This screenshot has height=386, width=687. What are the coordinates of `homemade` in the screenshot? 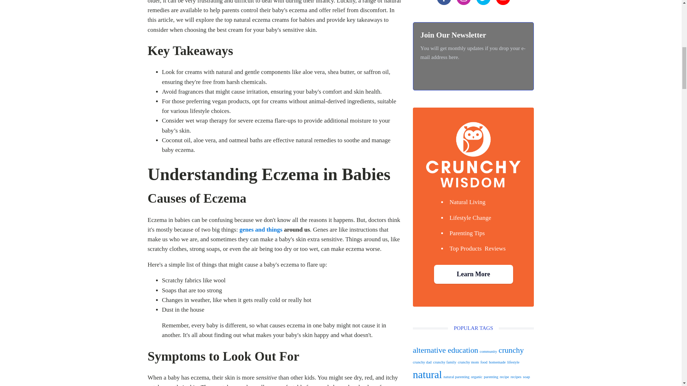 It's located at (497, 362).